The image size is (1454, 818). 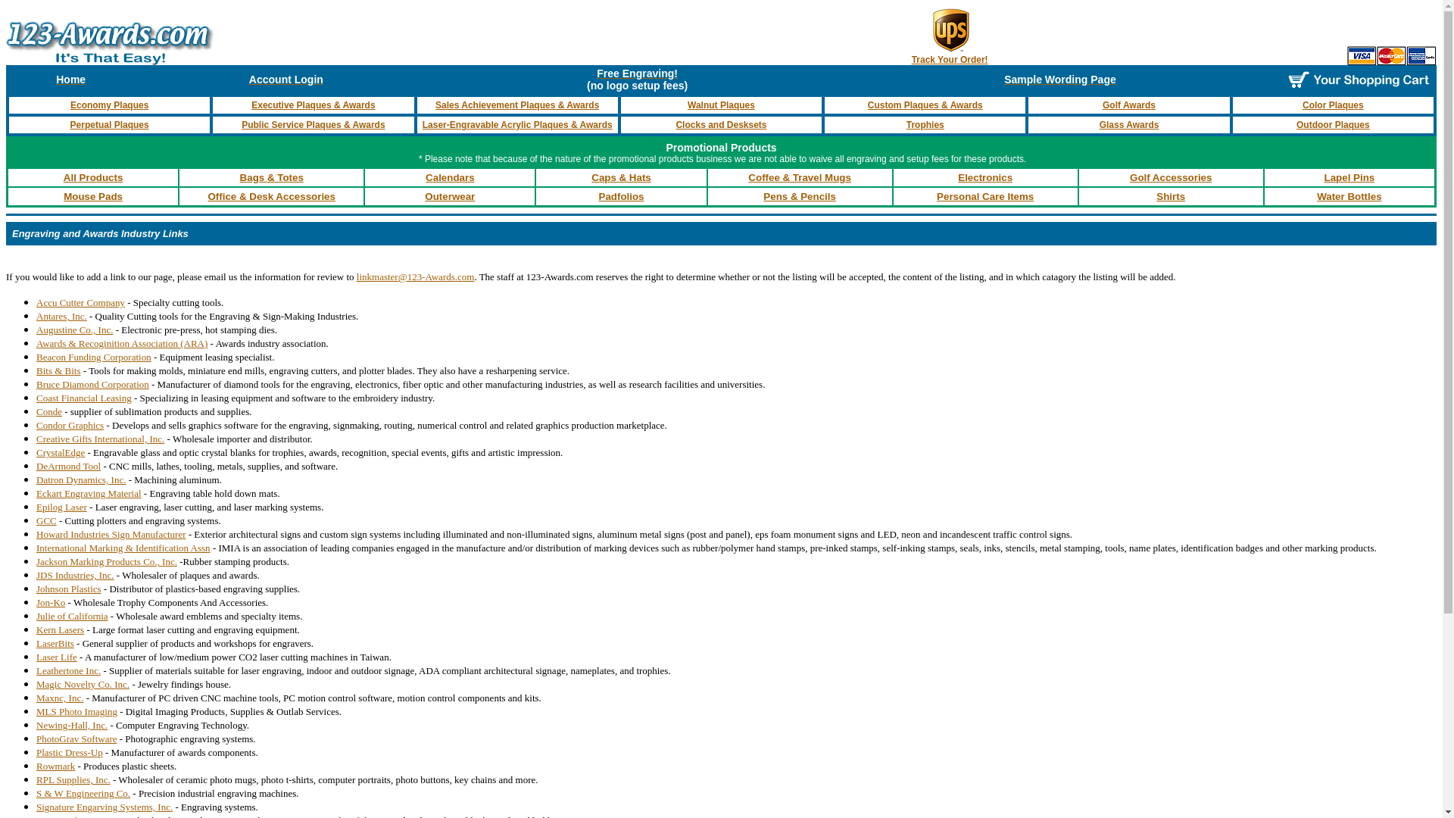 What do you see at coordinates (51, 603) in the screenshot?
I see `Jon-Ko` at bounding box center [51, 603].